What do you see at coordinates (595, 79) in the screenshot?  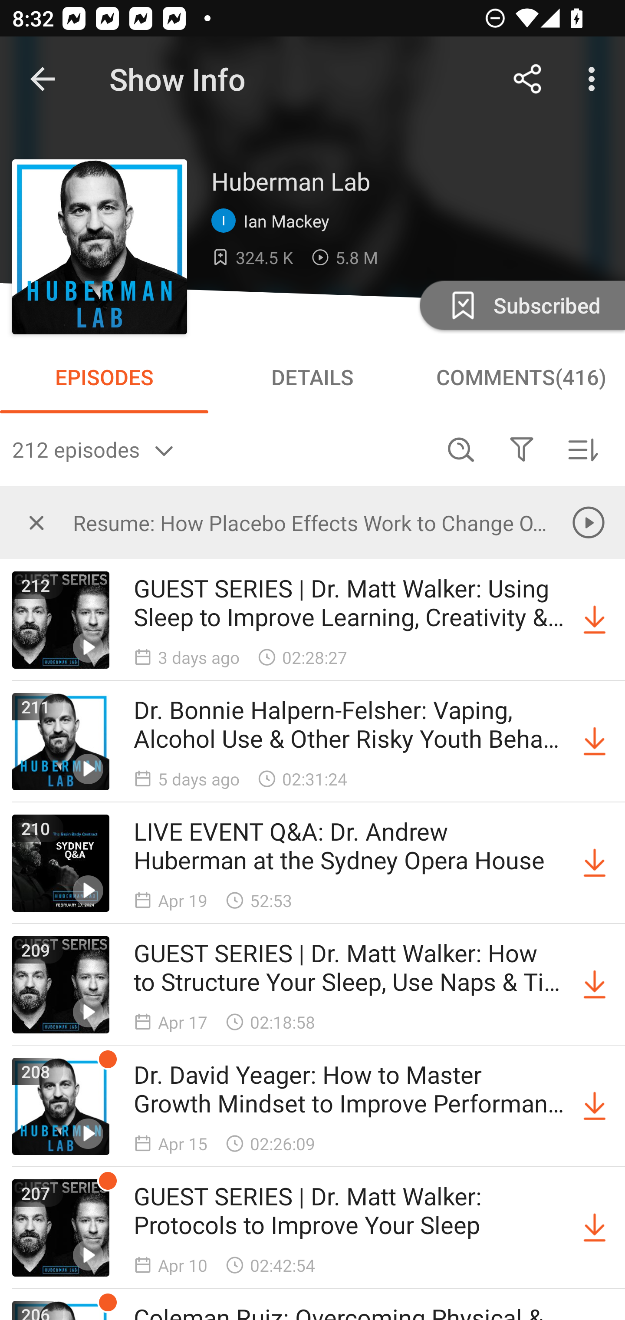 I see `More options` at bounding box center [595, 79].